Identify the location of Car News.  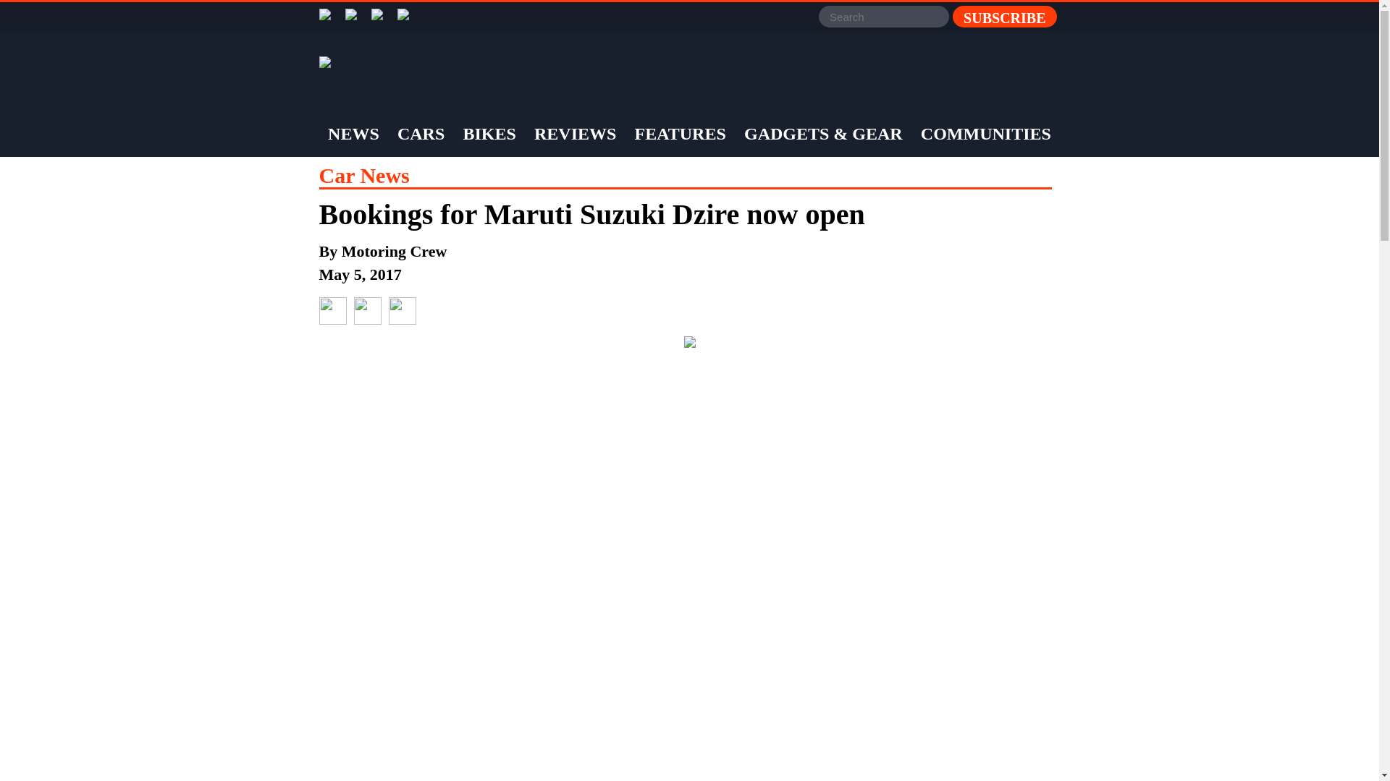
(363, 175).